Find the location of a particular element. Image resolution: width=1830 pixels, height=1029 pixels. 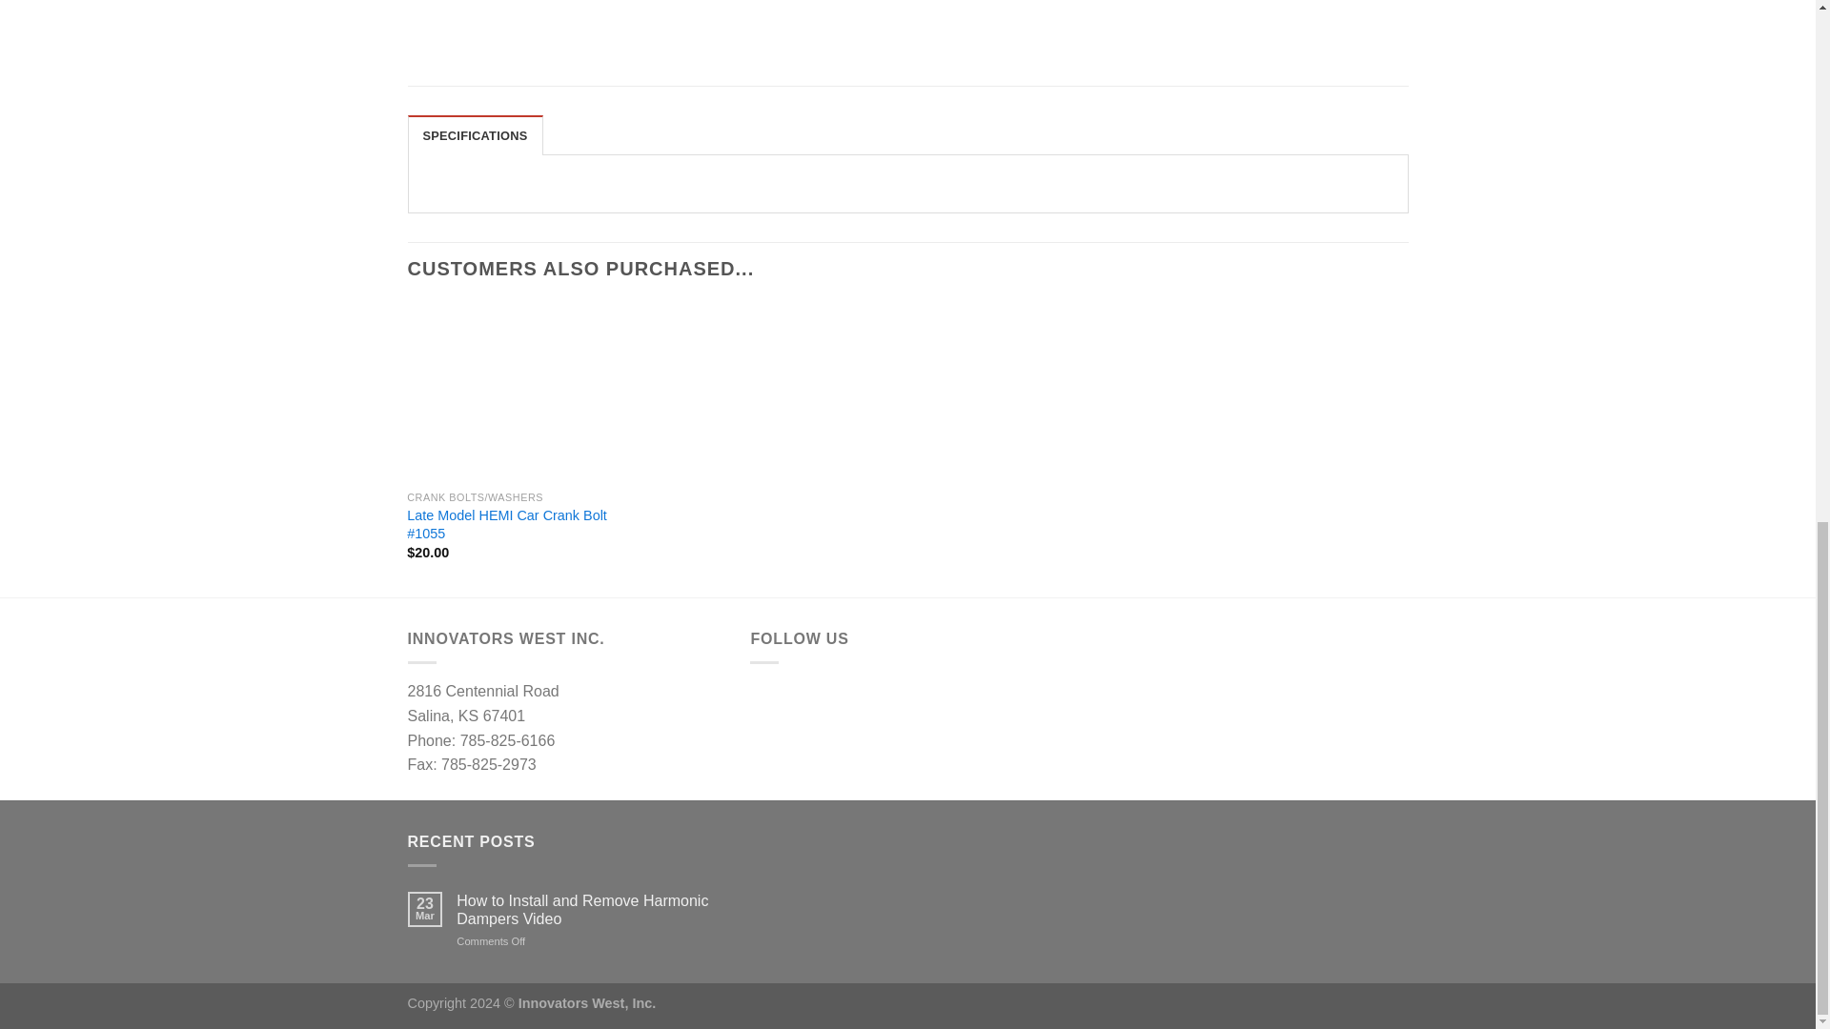

Share on Facebook is located at coordinates (940, 3).